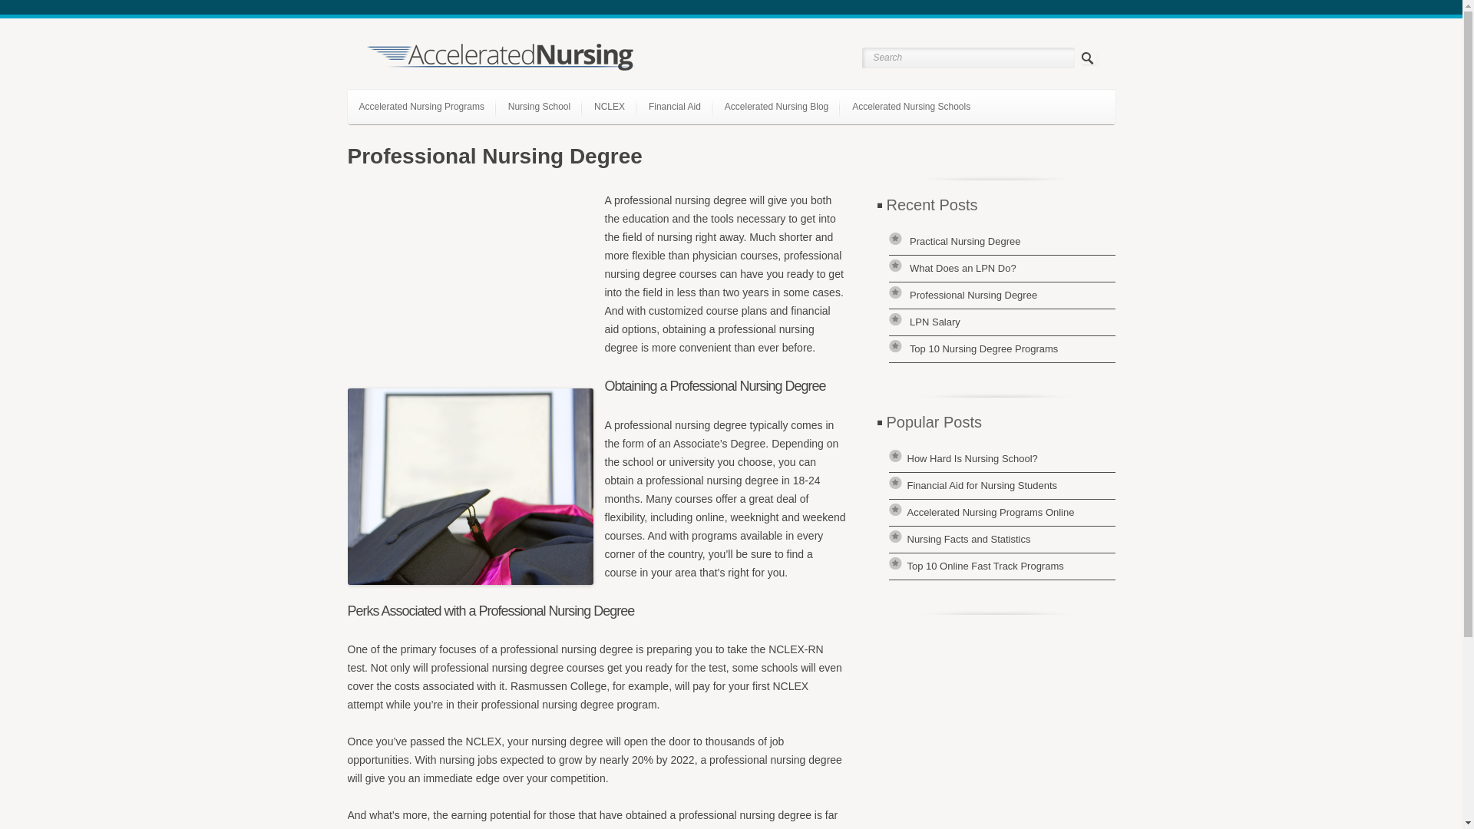 The width and height of the screenshot is (1474, 829). I want to click on Nursing School, so click(539, 106).